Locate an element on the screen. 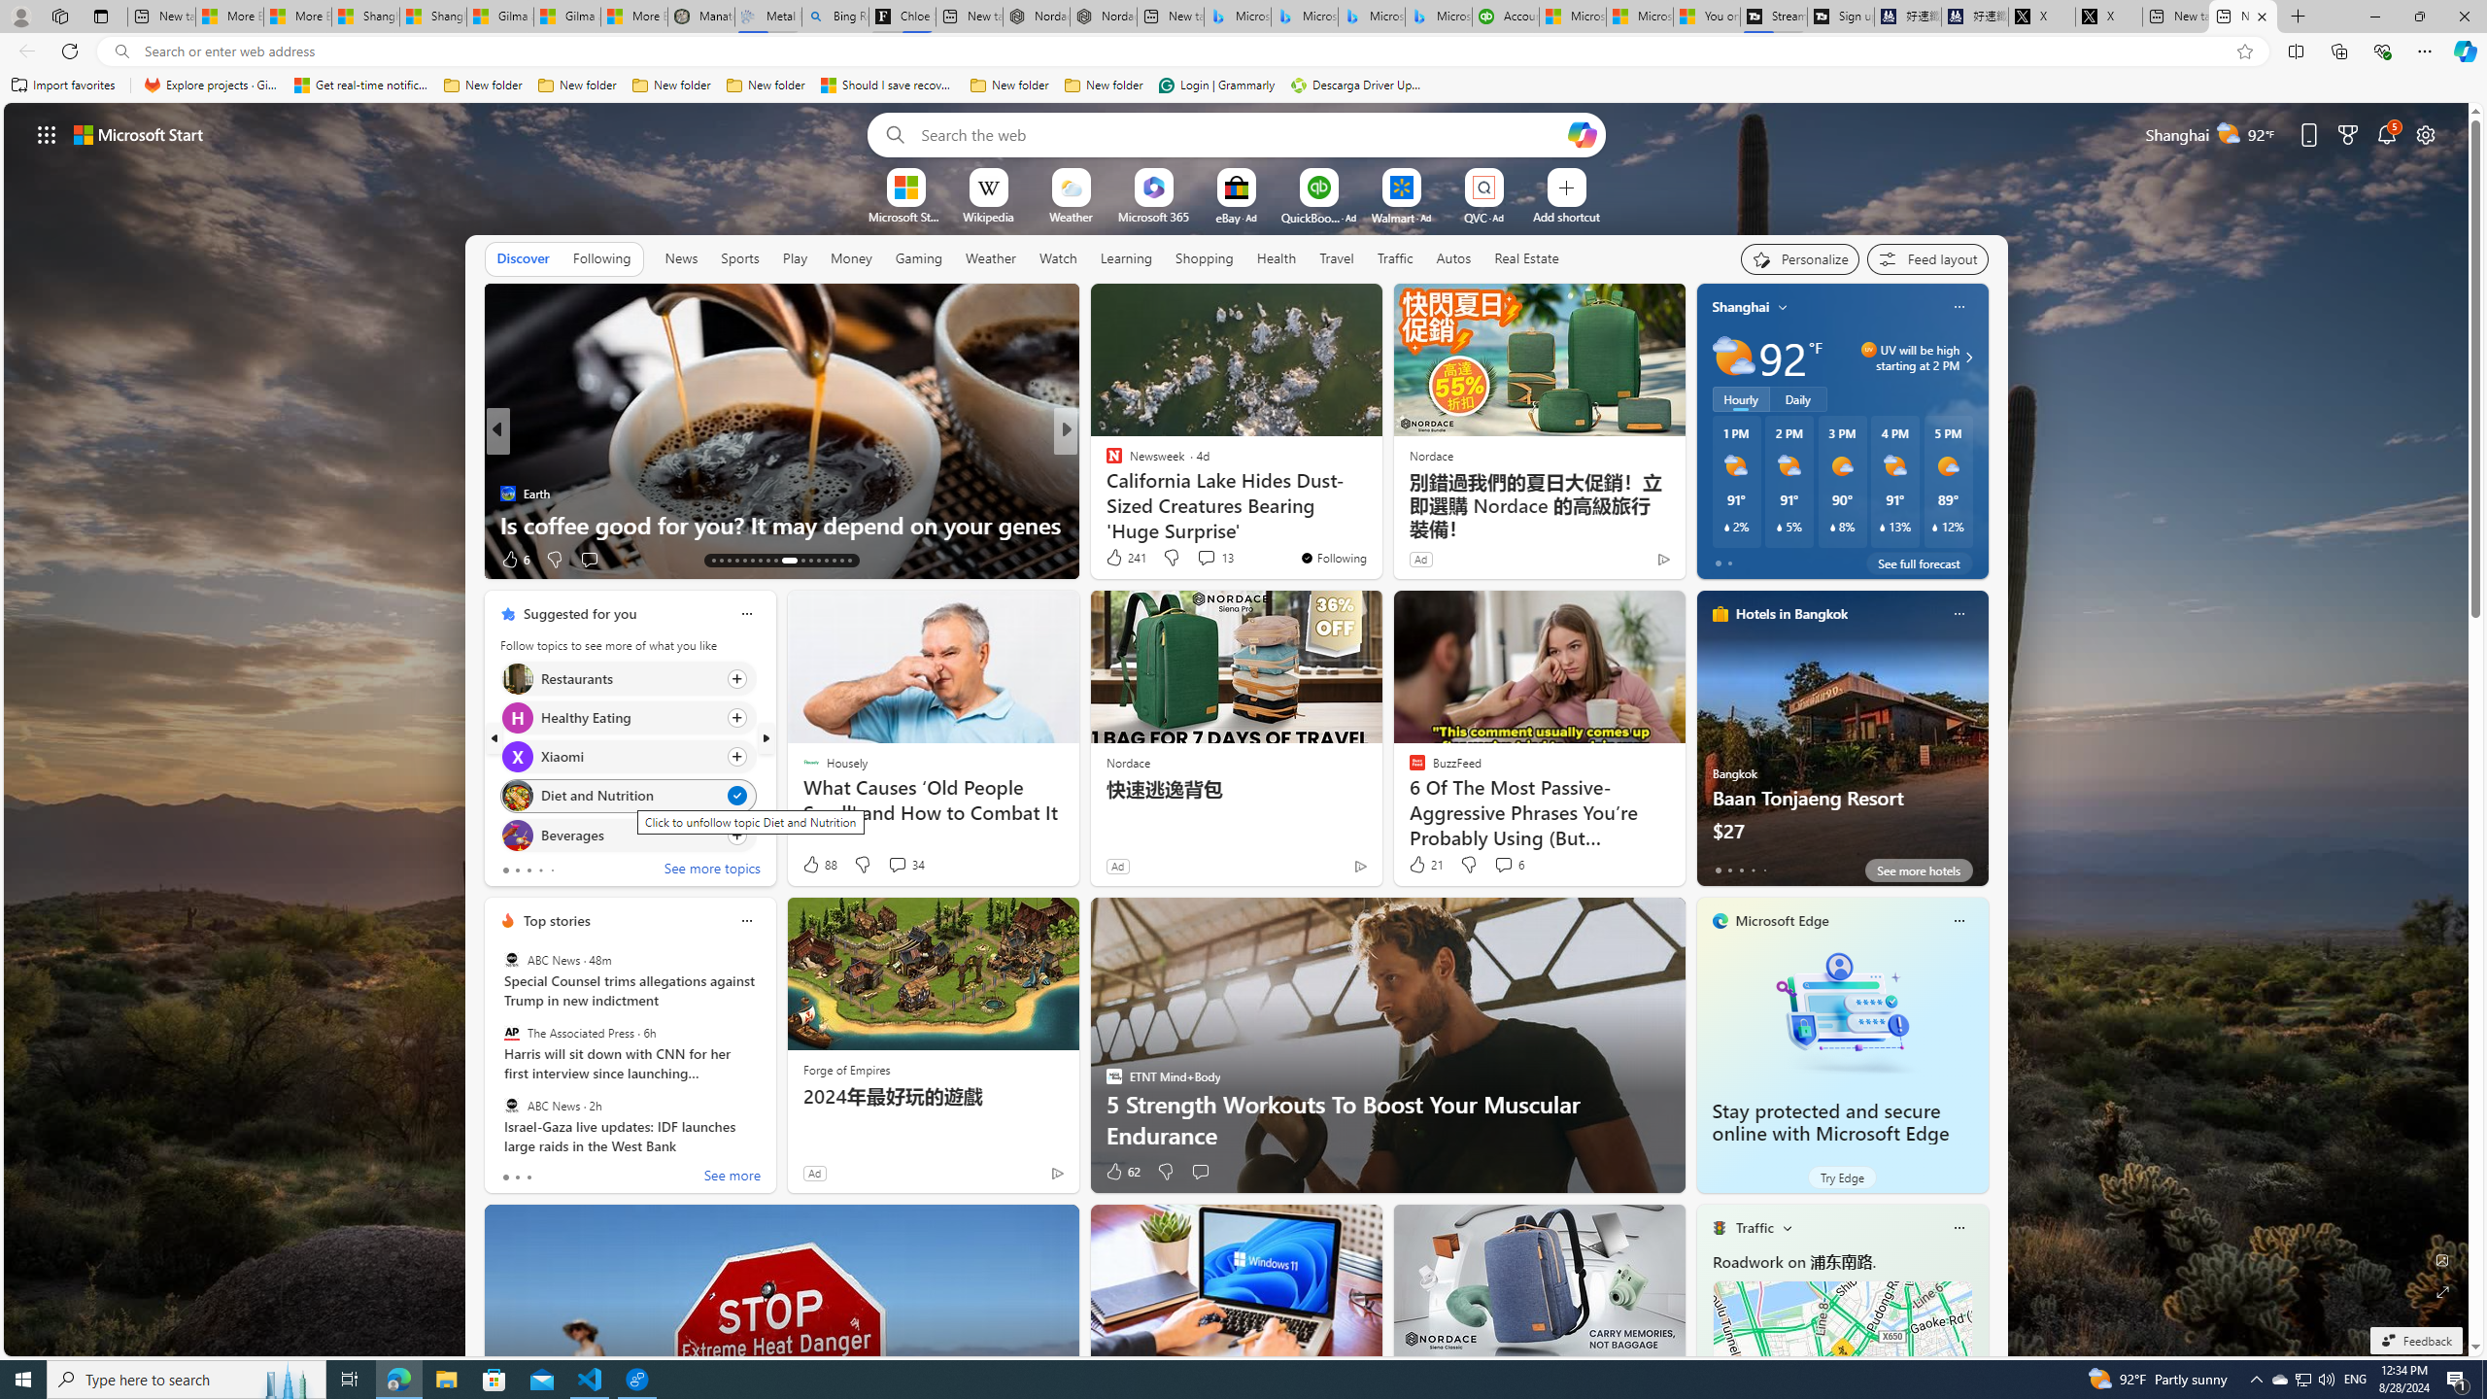  View comments 6 Comment is located at coordinates (1508, 865).